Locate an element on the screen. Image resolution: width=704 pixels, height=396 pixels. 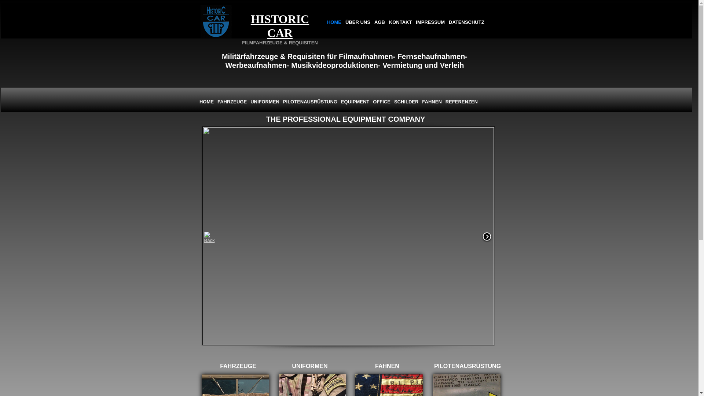
DATENSCHUTZ is located at coordinates (466, 22).